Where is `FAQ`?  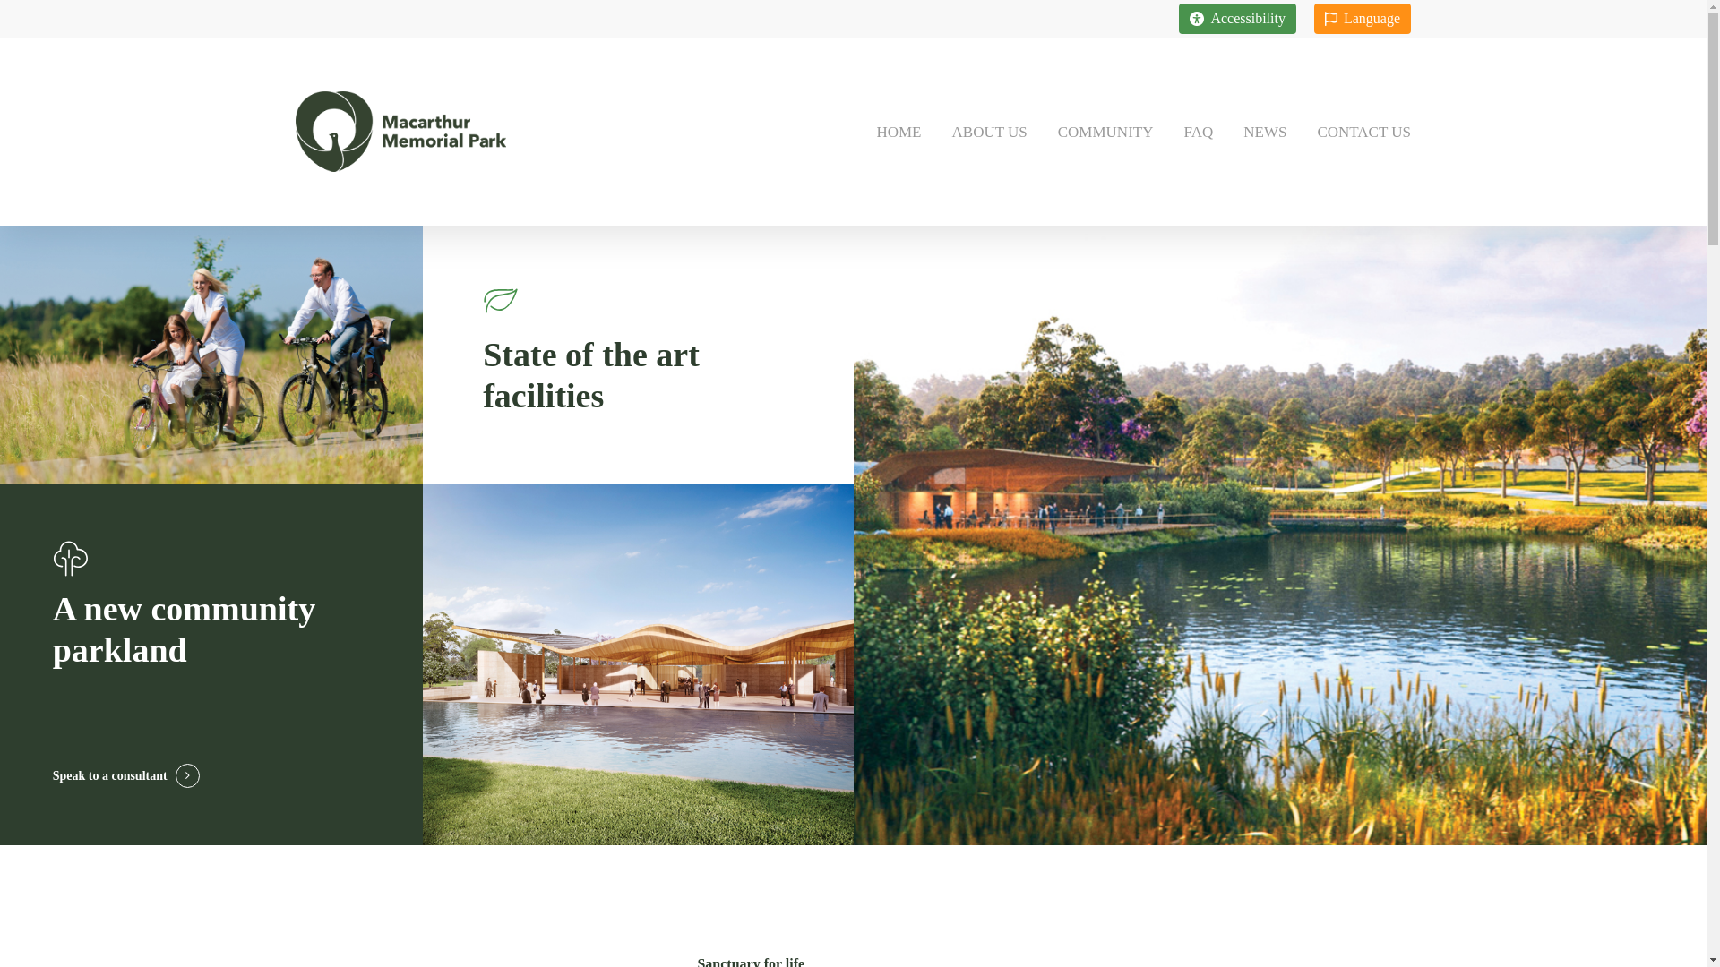
FAQ is located at coordinates (1199, 131).